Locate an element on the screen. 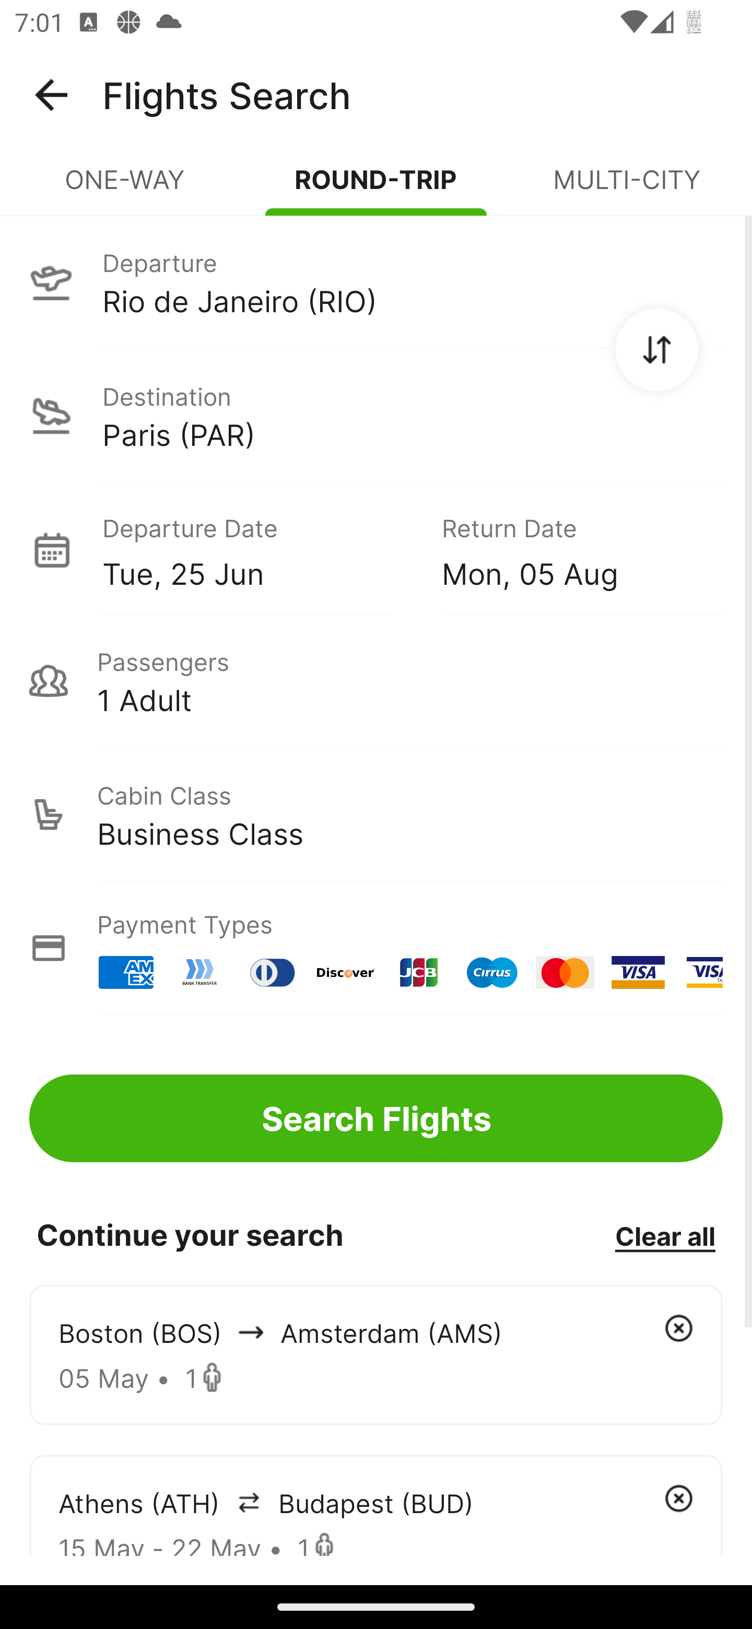 The width and height of the screenshot is (752, 1629). Passengers 1 Adult is located at coordinates (376, 681).